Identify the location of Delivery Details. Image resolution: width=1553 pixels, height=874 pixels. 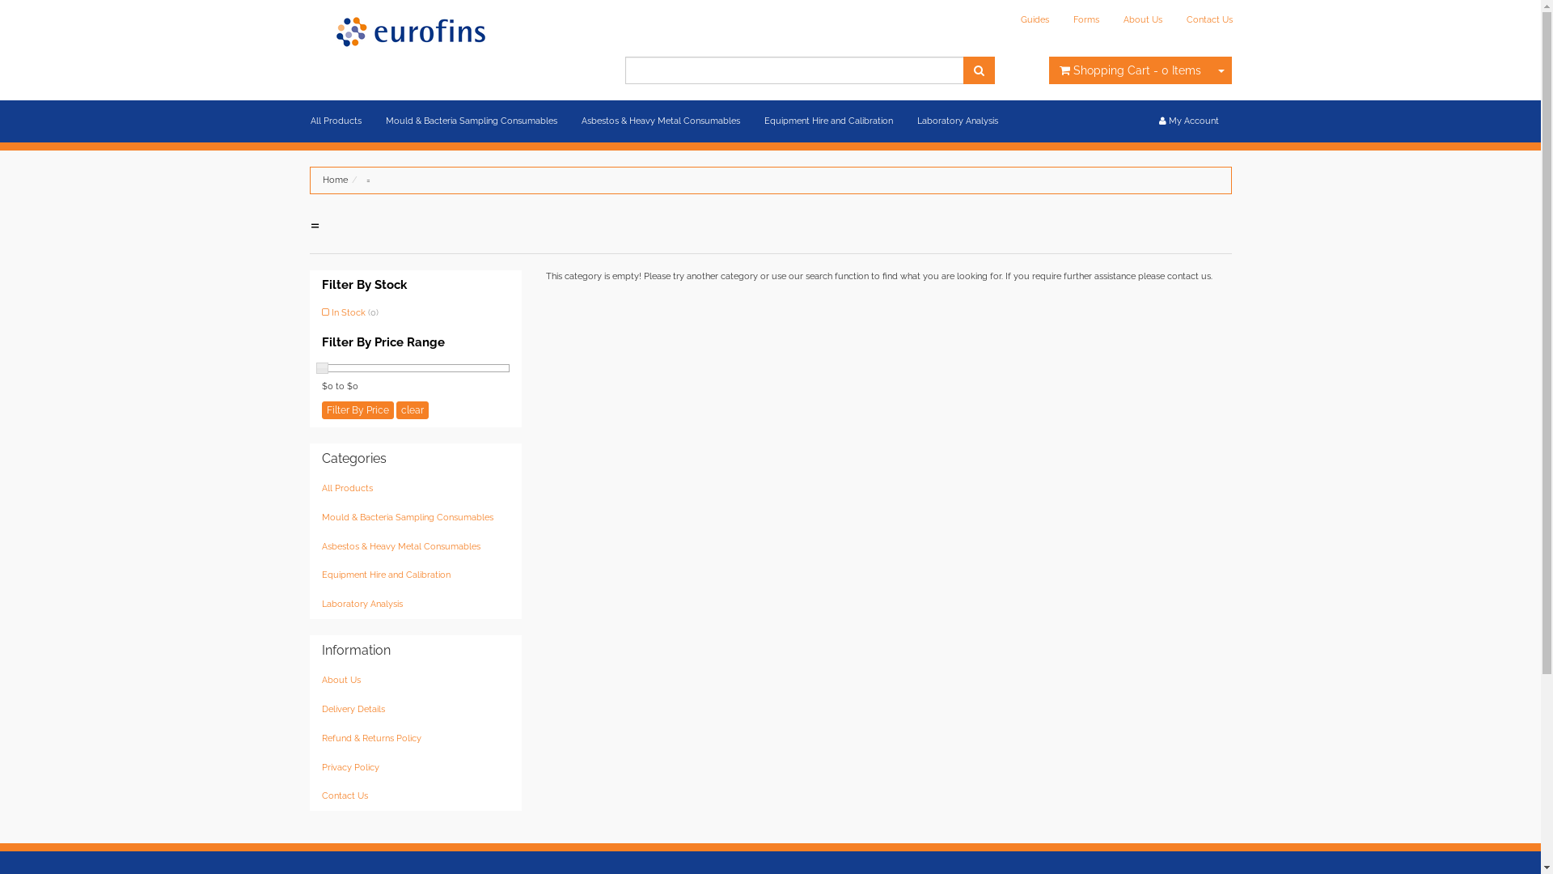
(416, 710).